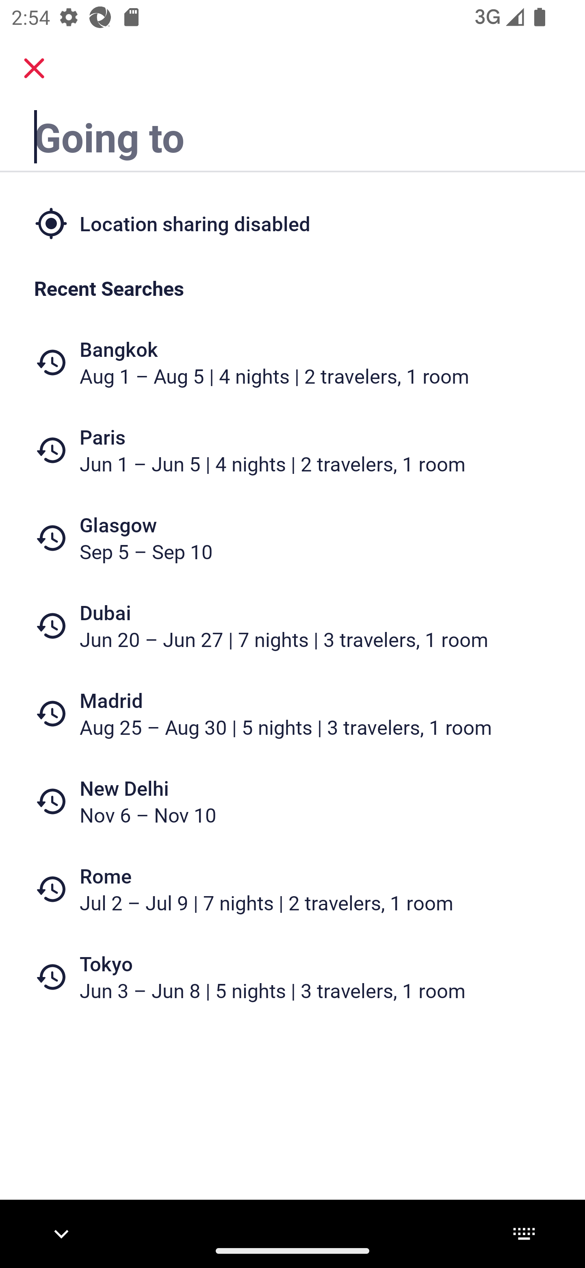  What do you see at coordinates (292, 538) in the screenshot?
I see `Glasgow Sep 5 – Sep 10` at bounding box center [292, 538].